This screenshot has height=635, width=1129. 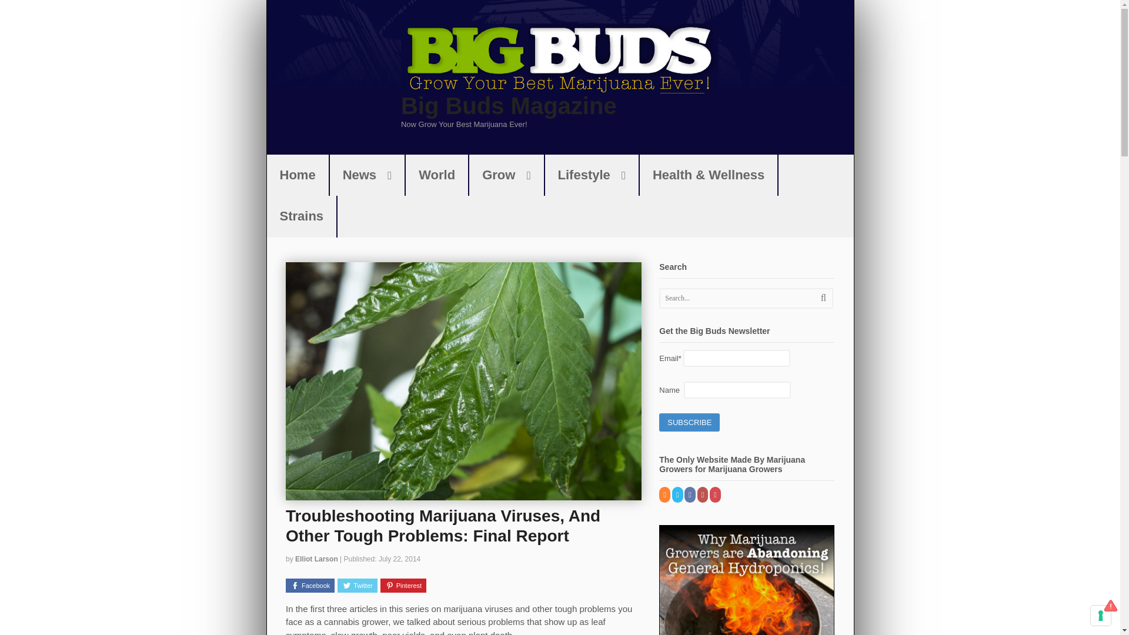 What do you see at coordinates (316, 559) in the screenshot?
I see `Posts by Elliot Larson` at bounding box center [316, 559].